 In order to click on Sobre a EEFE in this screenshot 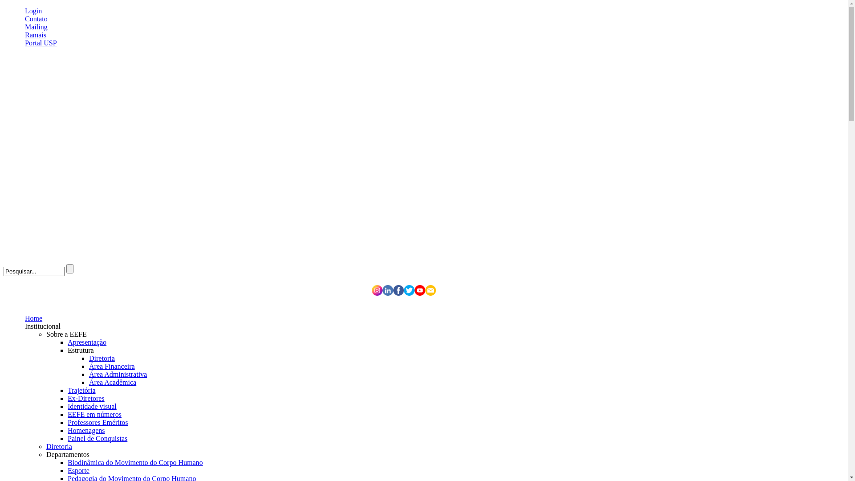, I will do `click(67, 334)`.